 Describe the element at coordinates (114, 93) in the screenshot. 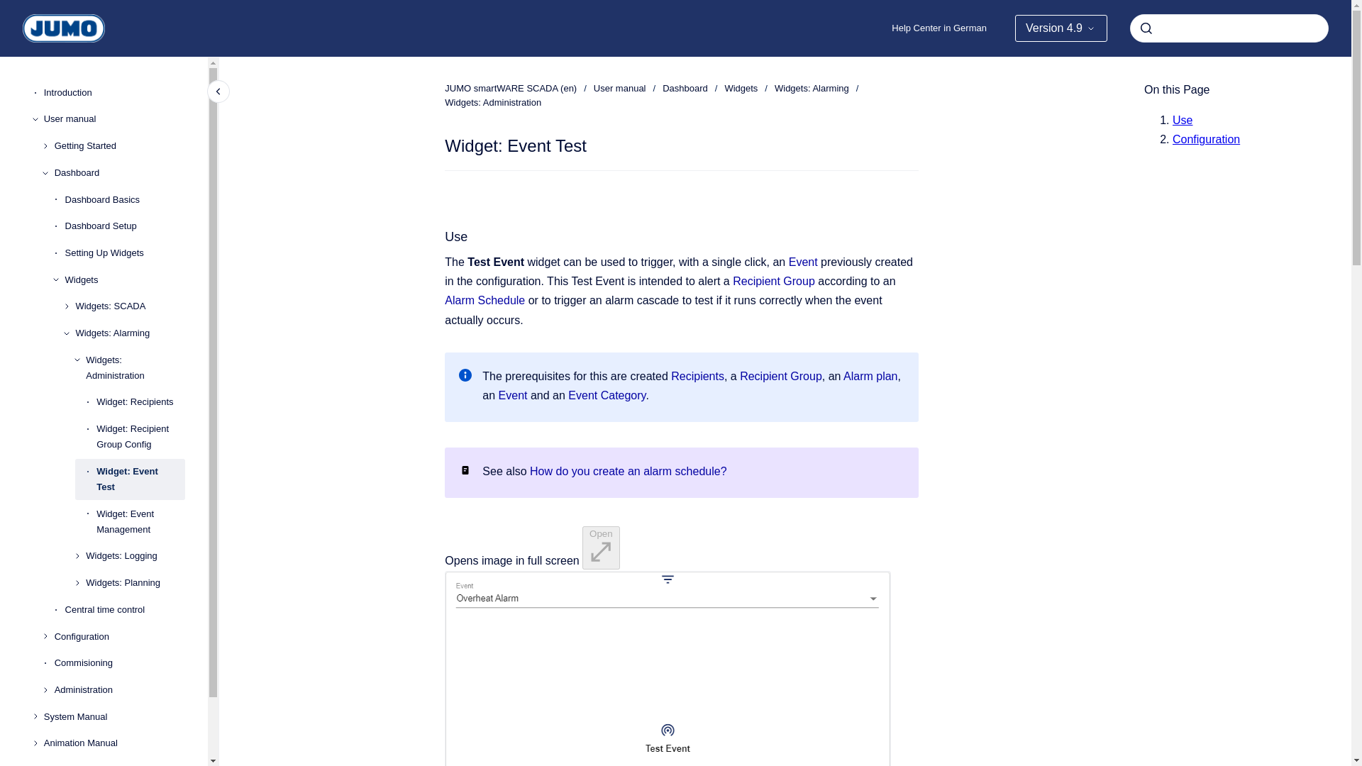

I see `Introduction` at that location.